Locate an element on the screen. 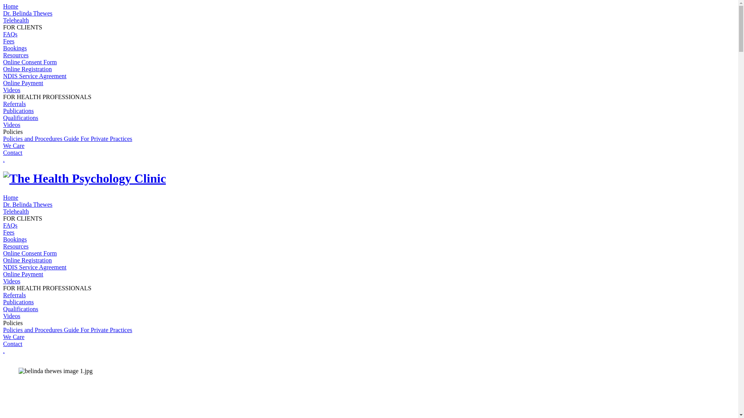  Online Consent Form is located at coordinates (30, 62).